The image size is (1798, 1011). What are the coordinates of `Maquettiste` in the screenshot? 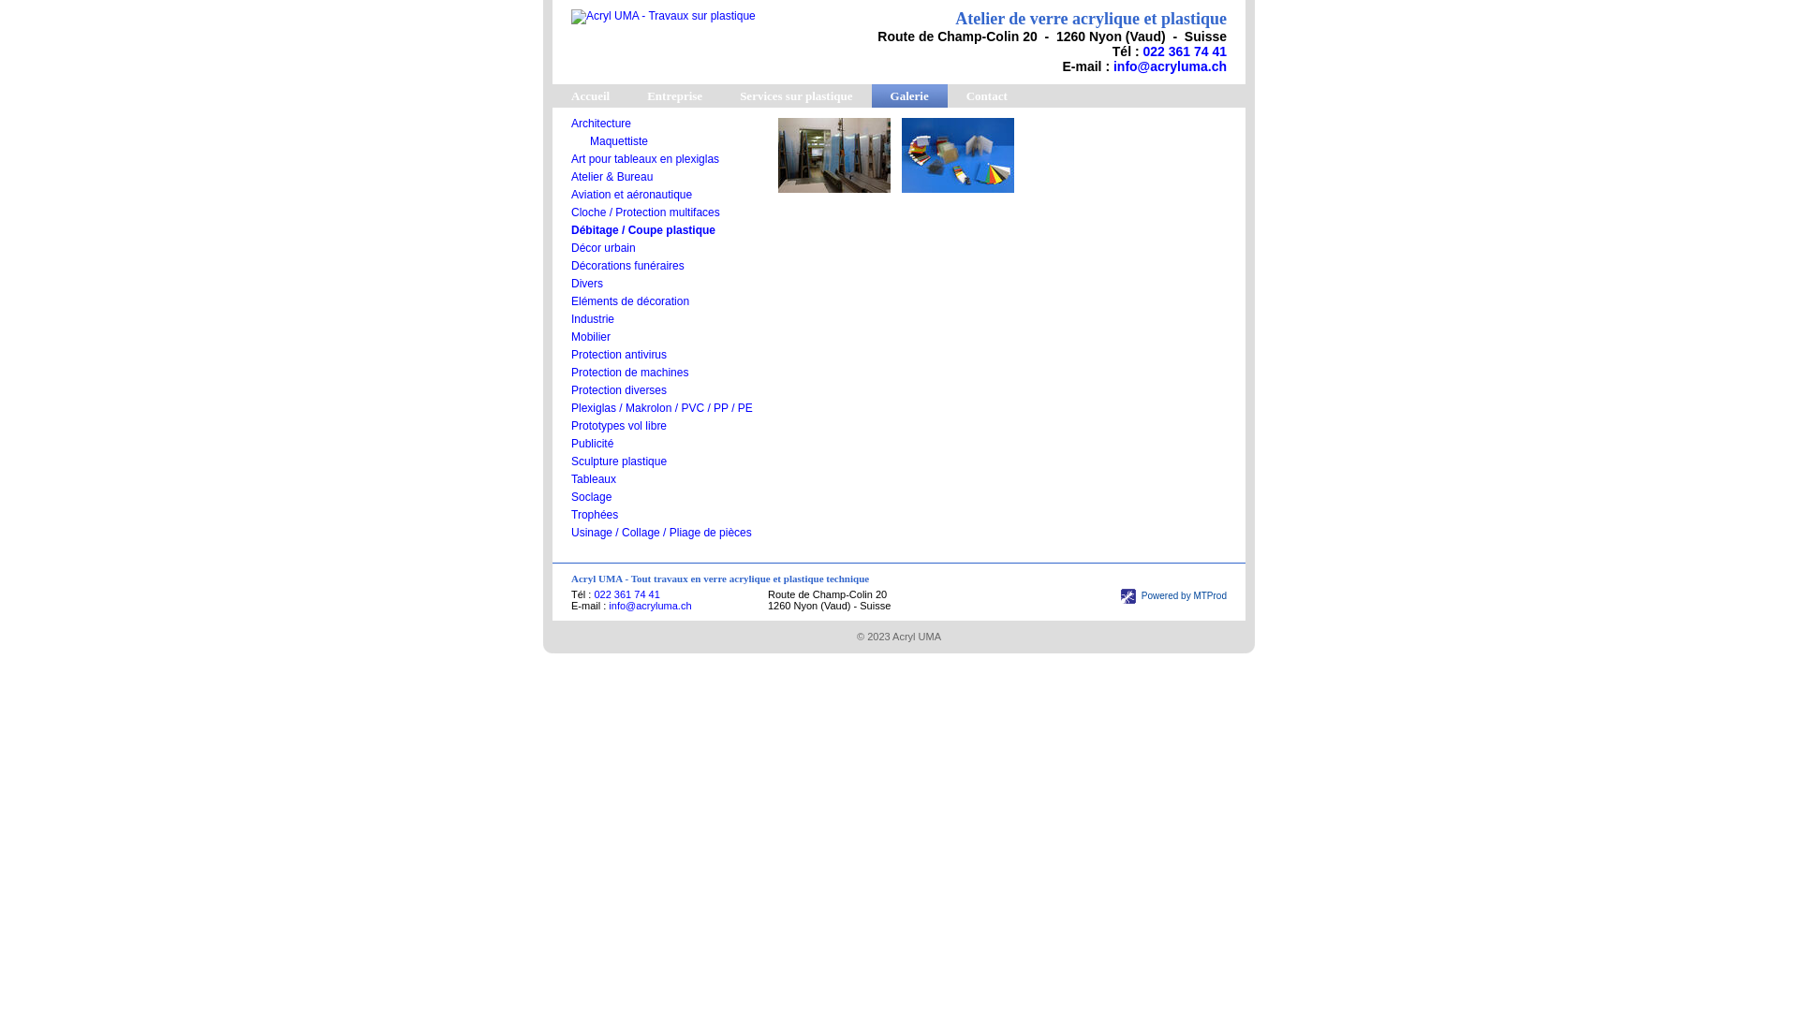 It's located at (619, 141).